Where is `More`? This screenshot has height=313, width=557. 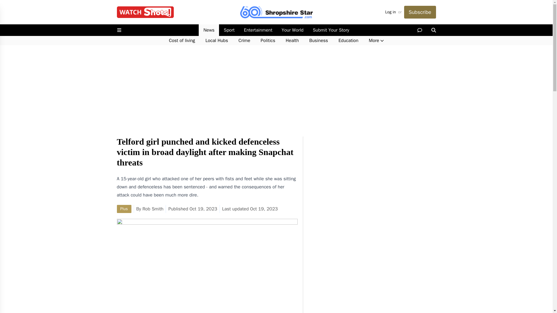
More is located at coordinates (376, 41).